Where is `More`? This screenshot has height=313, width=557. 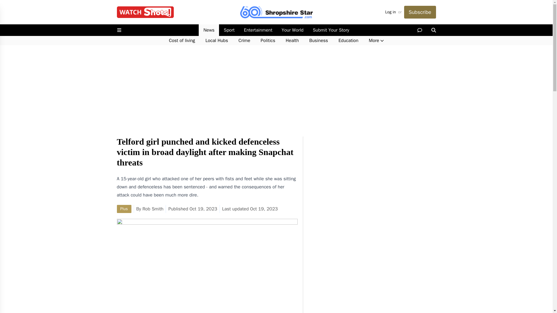
More is located at coordinates (376, 41).